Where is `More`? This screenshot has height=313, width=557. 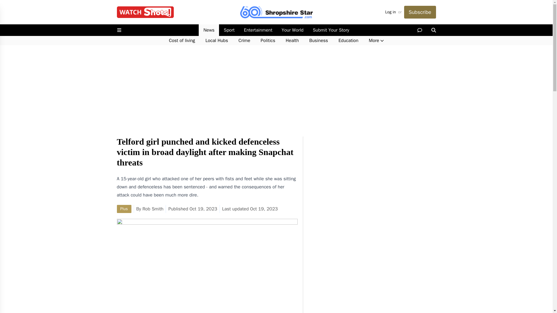
More is located at coordinates (376, 41).